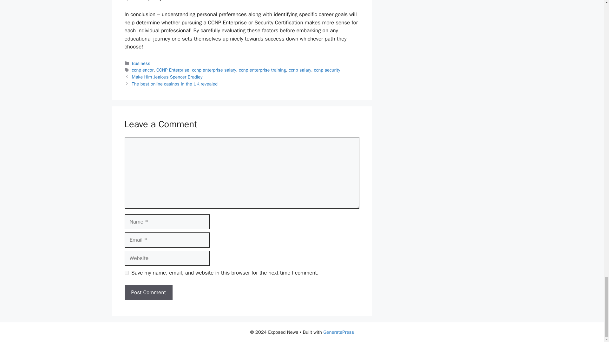 The width and height of the screenshot is (609, 342). Describe the element at coordinates (173, 70) in the screenshot. I see `CCNP Enterprise` at that location.